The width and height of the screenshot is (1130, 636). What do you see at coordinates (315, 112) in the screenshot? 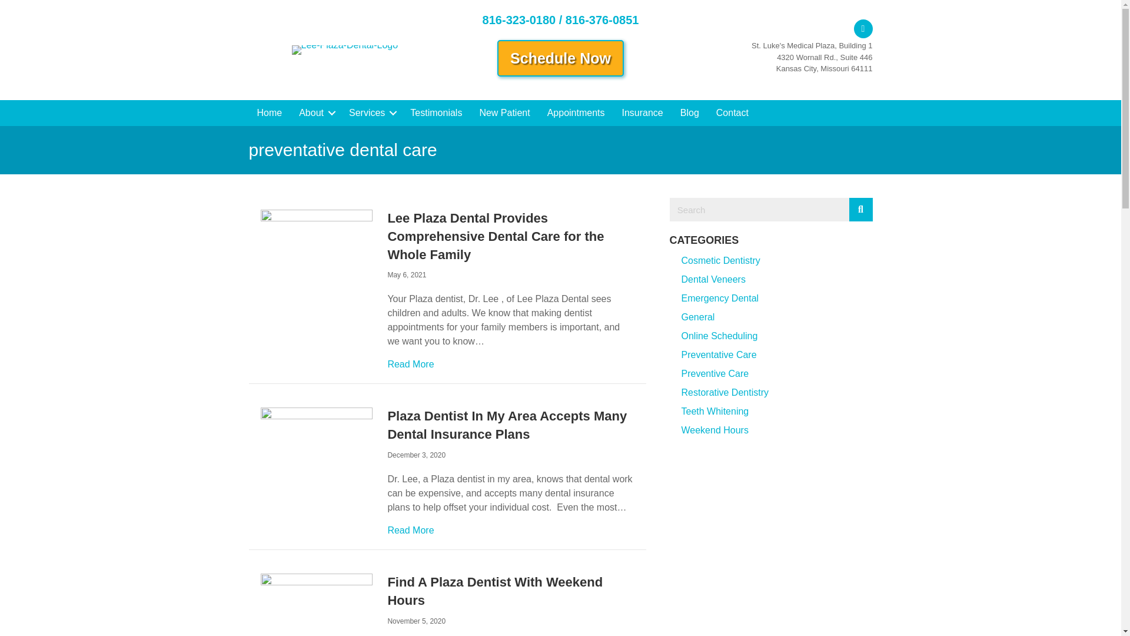
I see `About` at bounding box center [315, 112].